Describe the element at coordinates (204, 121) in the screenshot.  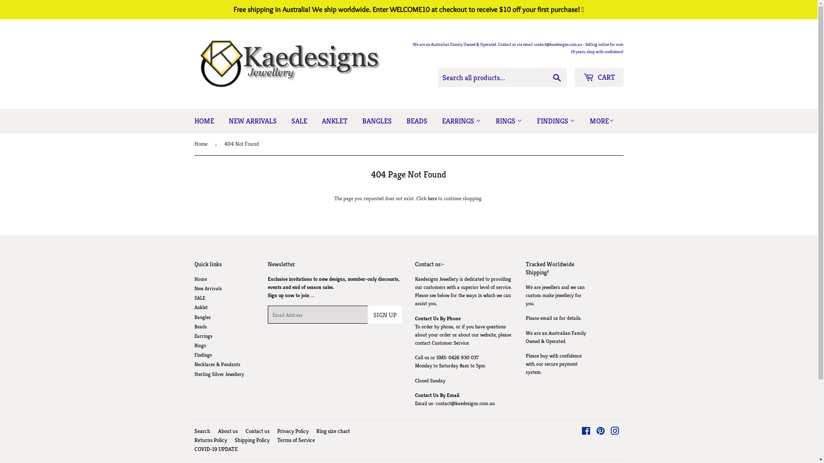
I see `HOME` at that location.